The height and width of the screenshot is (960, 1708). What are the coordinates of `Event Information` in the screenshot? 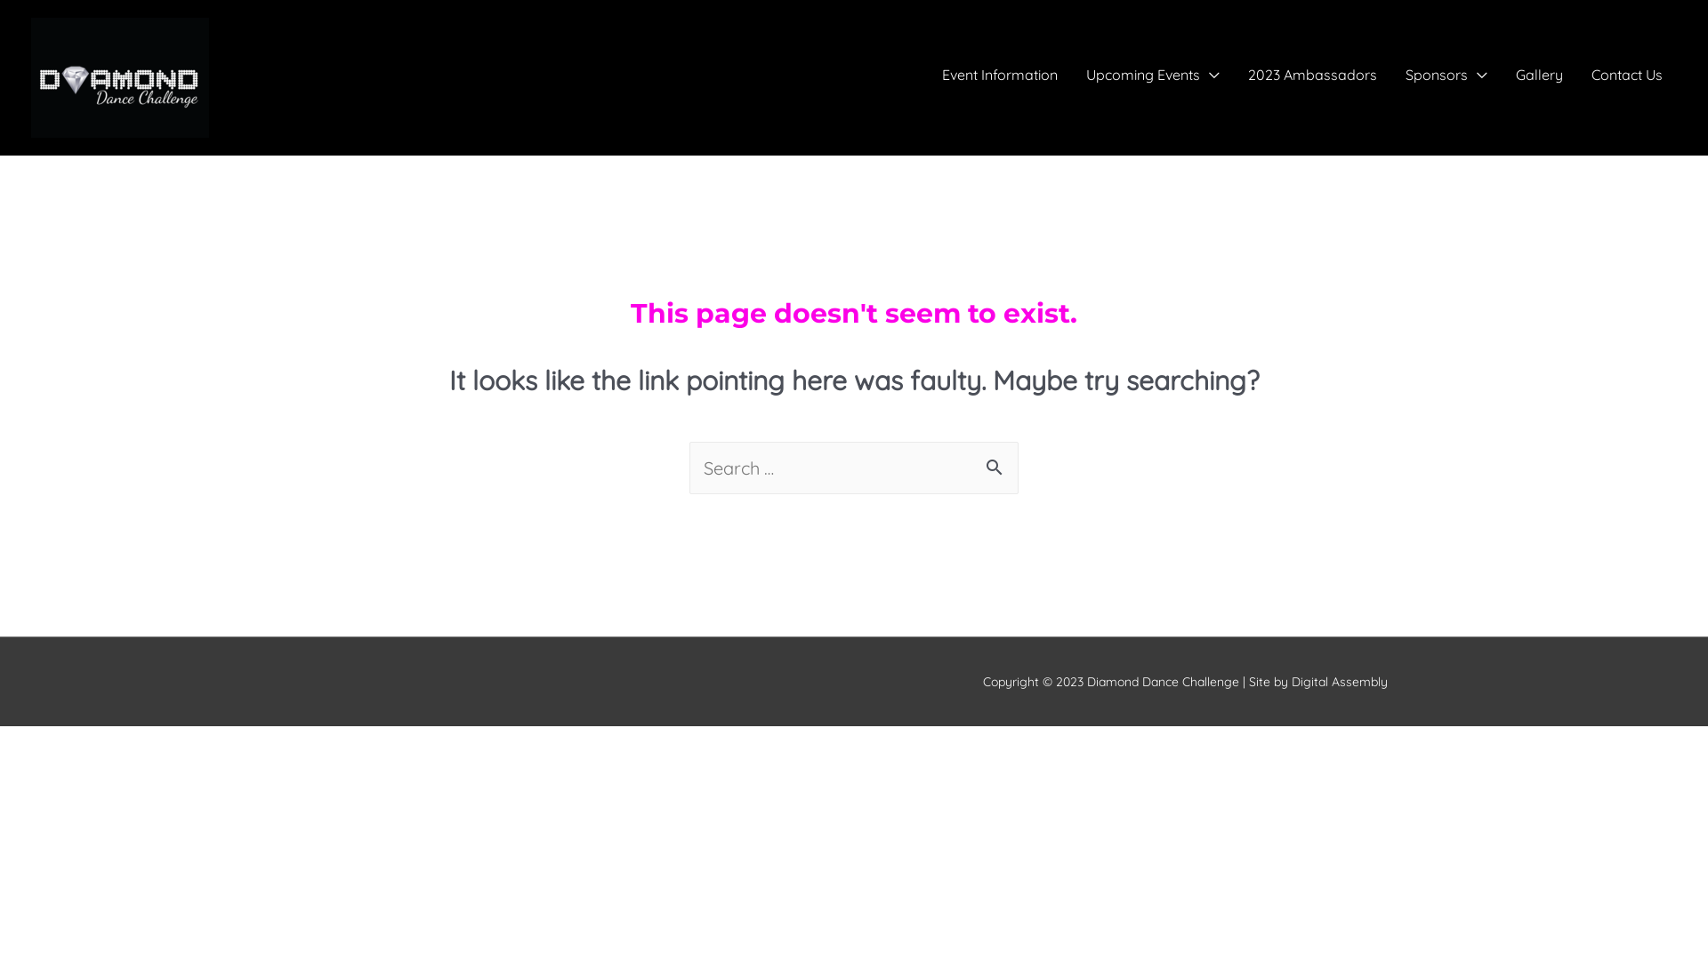 It's located at (1000, 73).